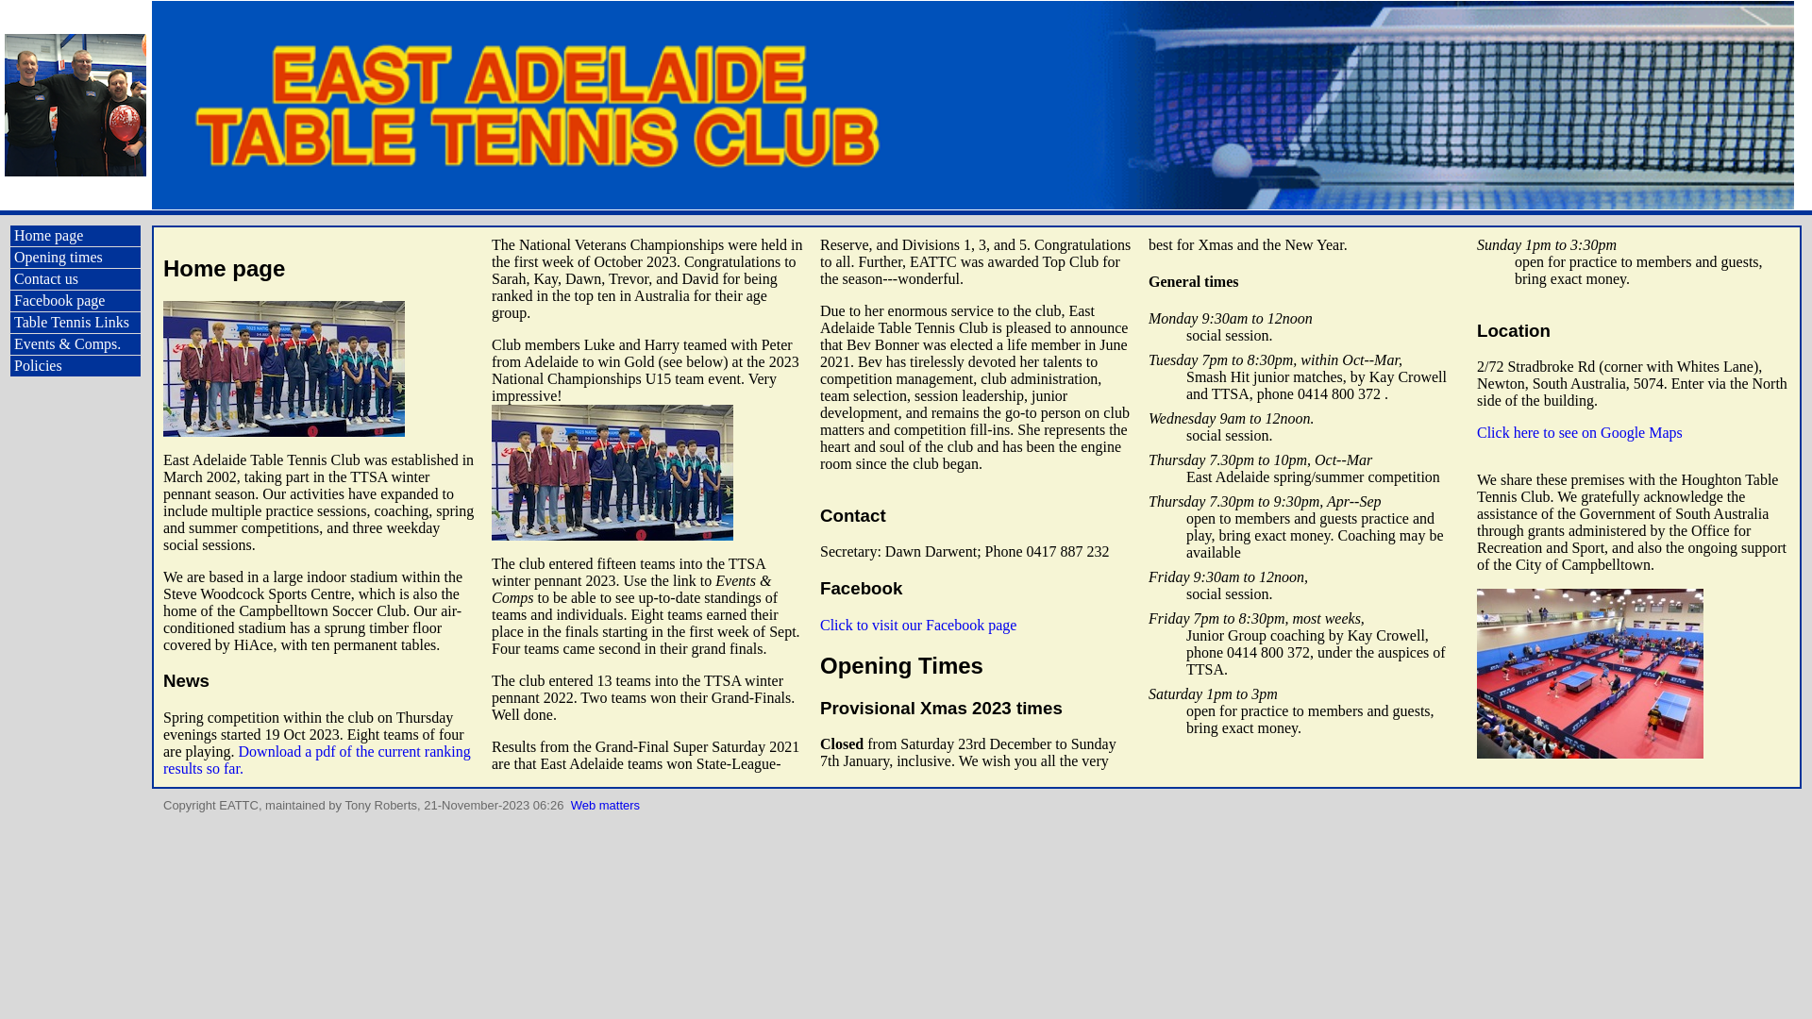  What do you see at coordinates (918, 625) in the screenshot?
I see `Click to visit our Facebook page` at bounding box center [918, 625].